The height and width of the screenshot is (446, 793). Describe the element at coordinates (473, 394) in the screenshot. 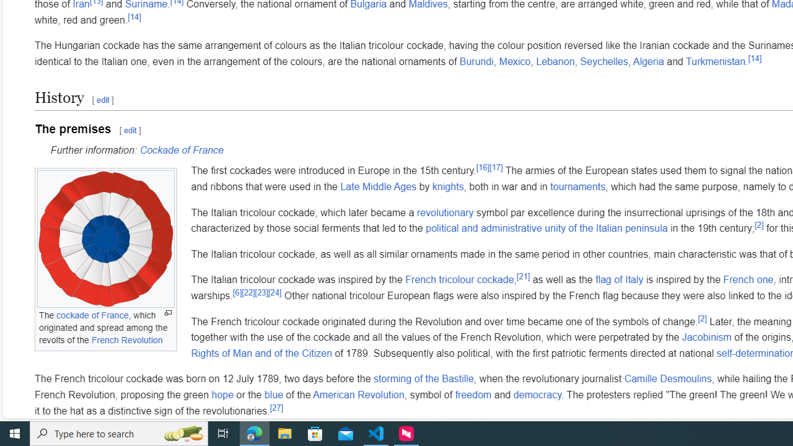

I see `freedom` at that location.